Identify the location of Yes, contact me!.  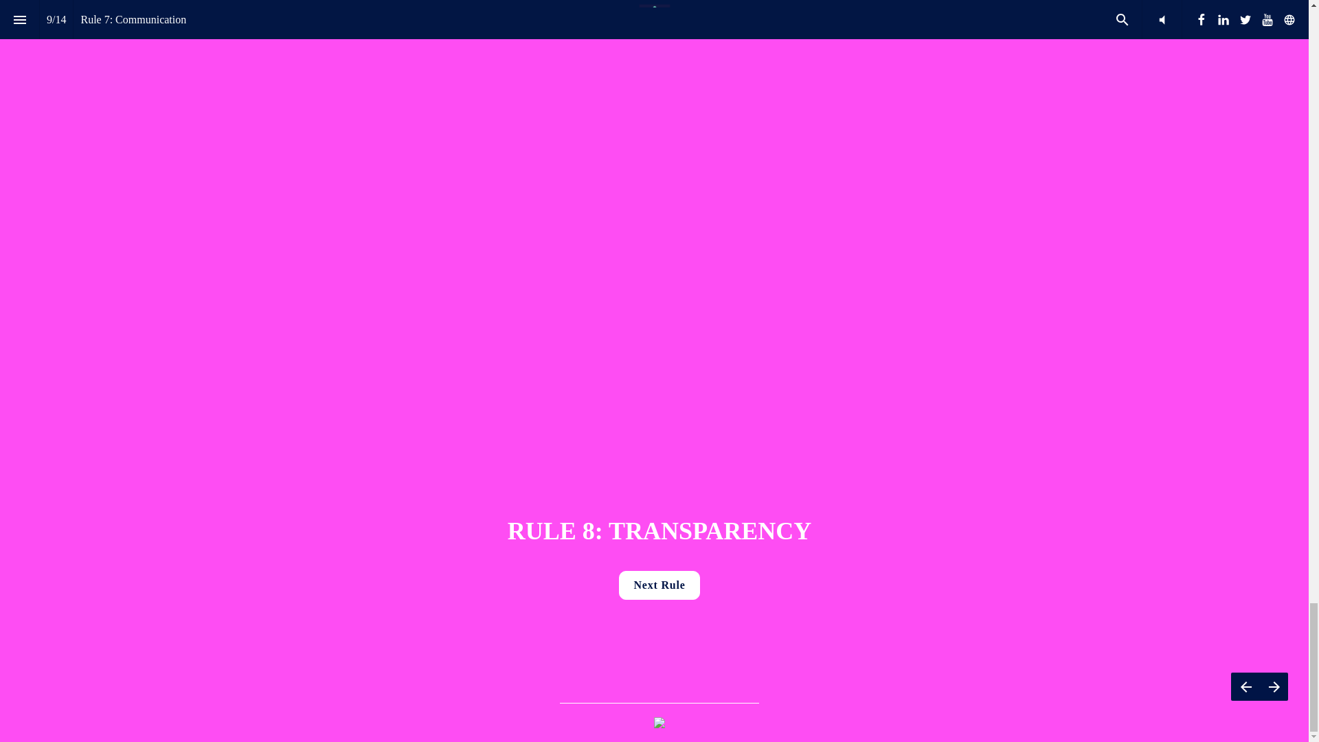
(716, 433).